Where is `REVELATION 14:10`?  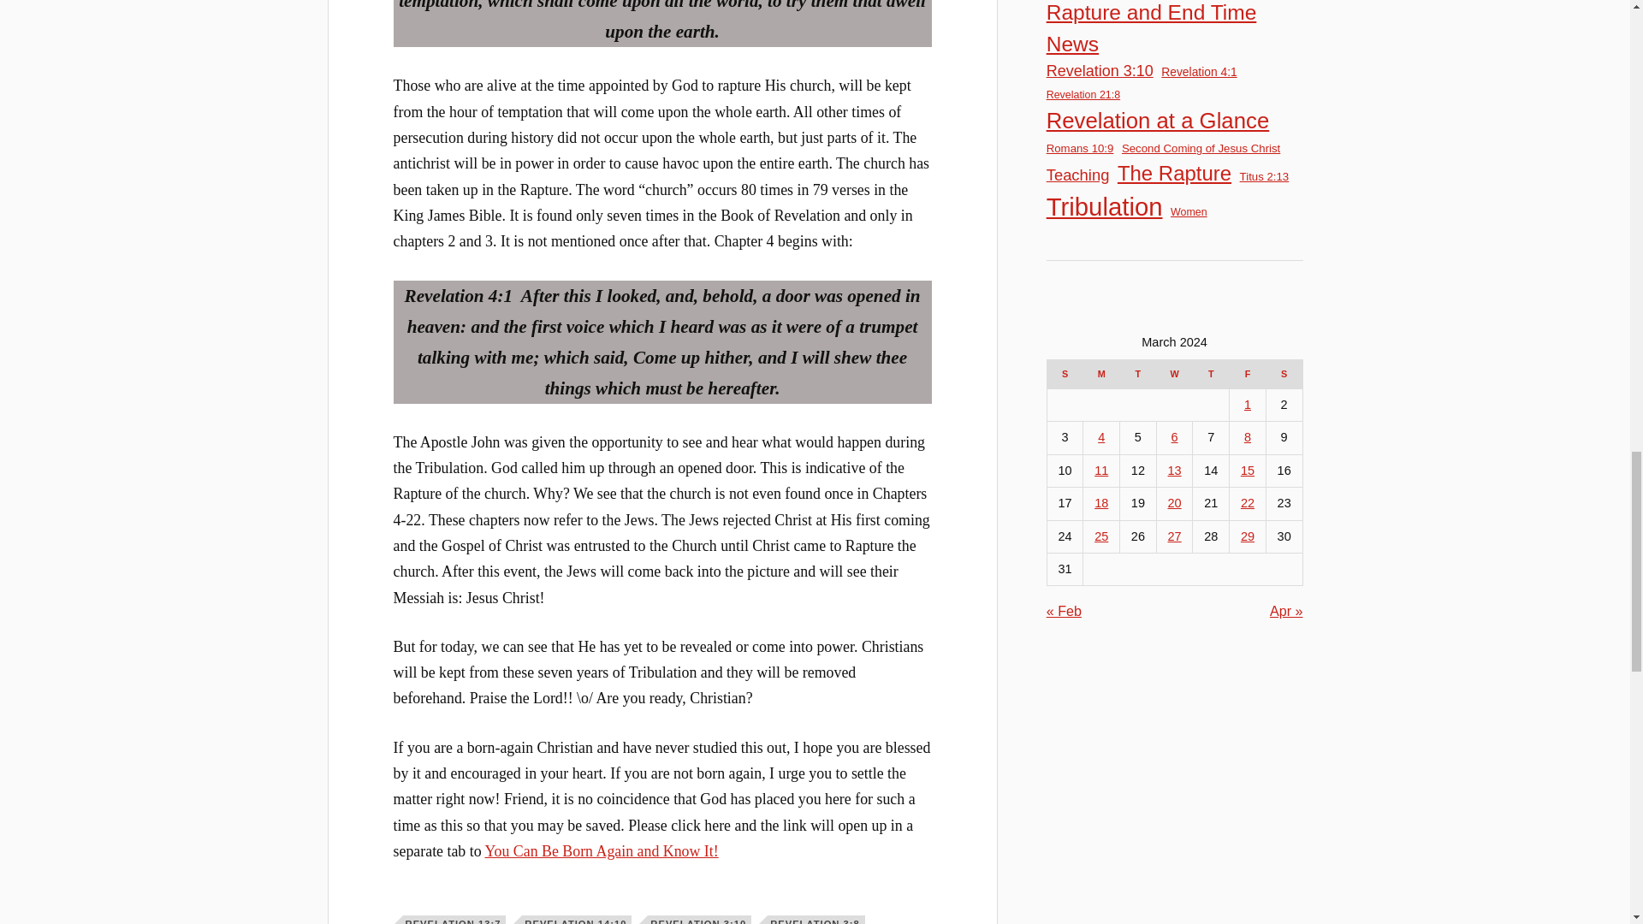 REVELATION 14:10 is located at coordinates (577, 920).